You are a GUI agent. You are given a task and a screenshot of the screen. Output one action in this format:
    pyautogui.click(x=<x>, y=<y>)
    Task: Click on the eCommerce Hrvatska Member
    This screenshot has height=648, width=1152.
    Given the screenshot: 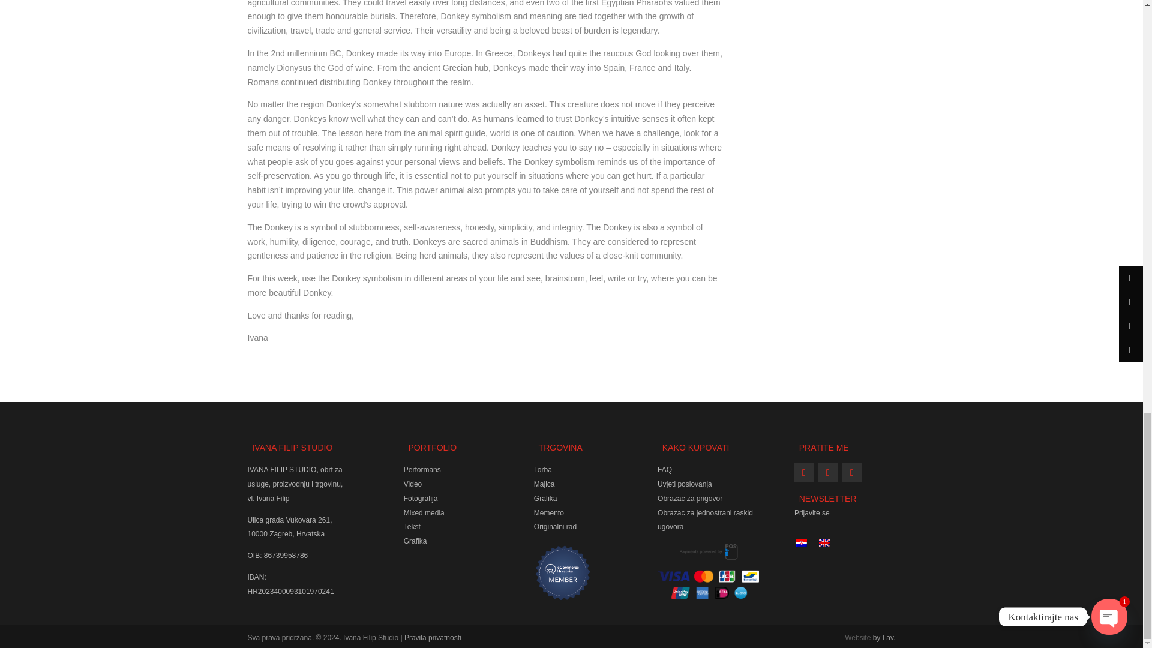 What is the action you would take?
    pyautogui.click(x=562, y=572)
    